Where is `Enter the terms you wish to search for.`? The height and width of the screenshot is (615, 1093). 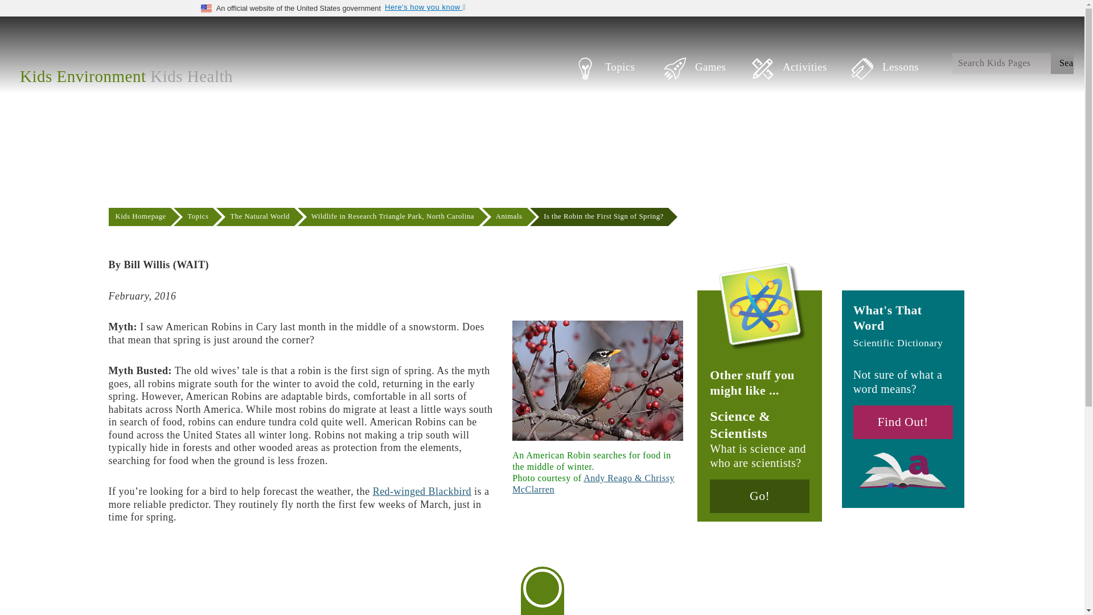 Enter the terms you wish to search for. is located at coordinates (1012, 63).